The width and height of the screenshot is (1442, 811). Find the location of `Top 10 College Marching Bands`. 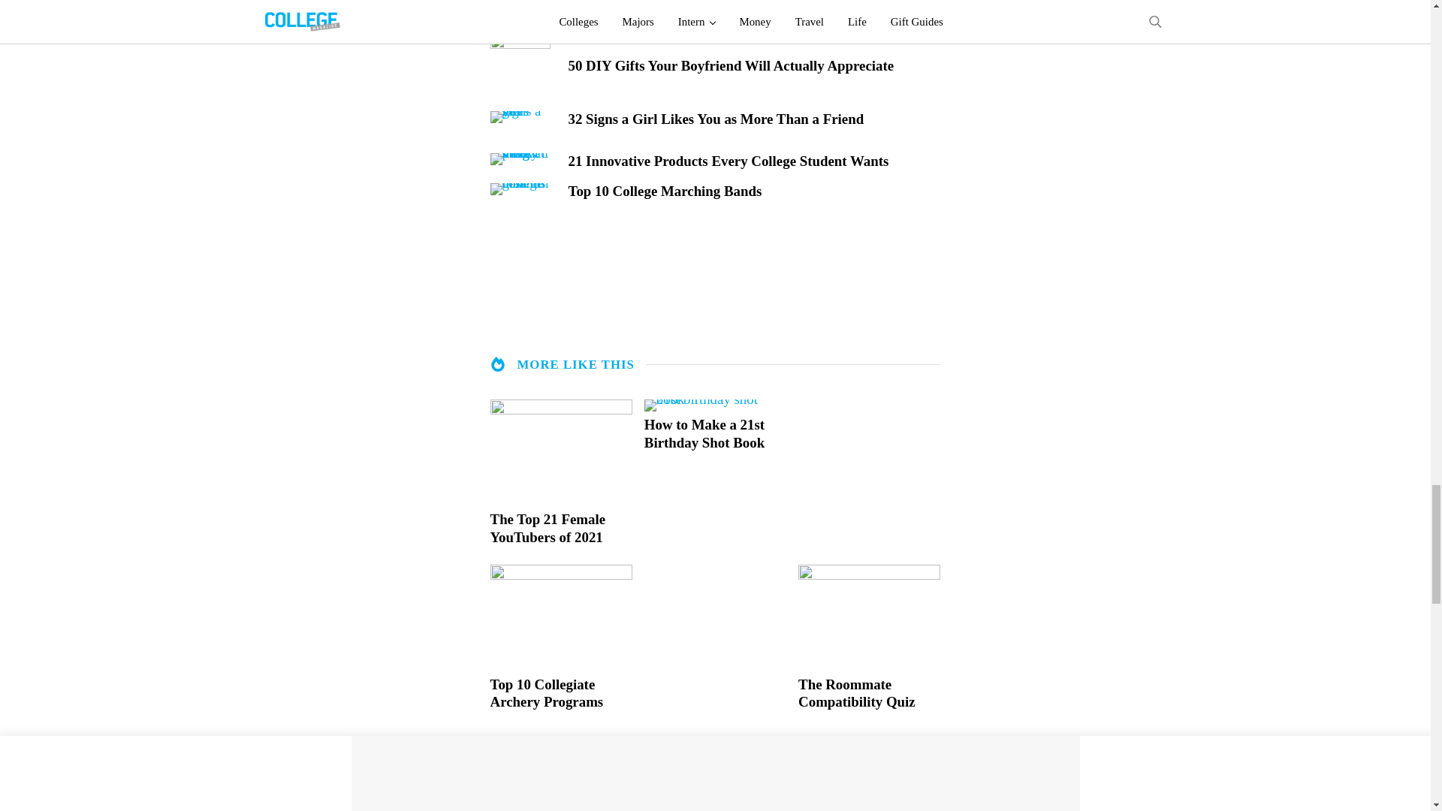

Top 10 College Marching Bands is located at coordinates (754, 191).